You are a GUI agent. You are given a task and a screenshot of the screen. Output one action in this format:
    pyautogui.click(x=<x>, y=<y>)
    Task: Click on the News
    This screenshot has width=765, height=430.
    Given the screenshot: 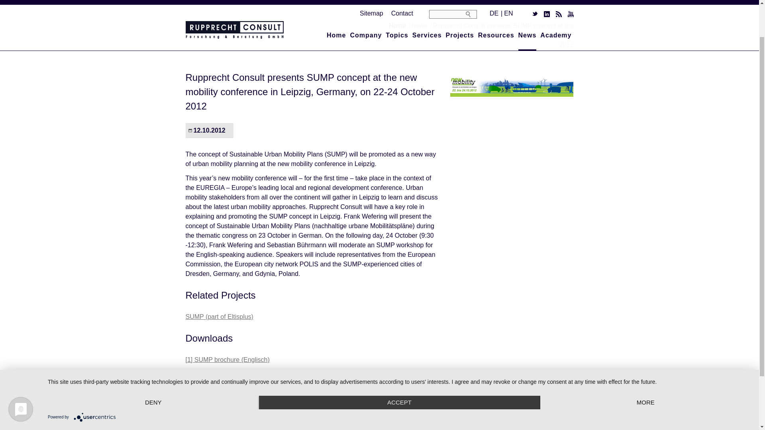 What is the action you would take?
    pyautogui.click(x=528, y=6)
    